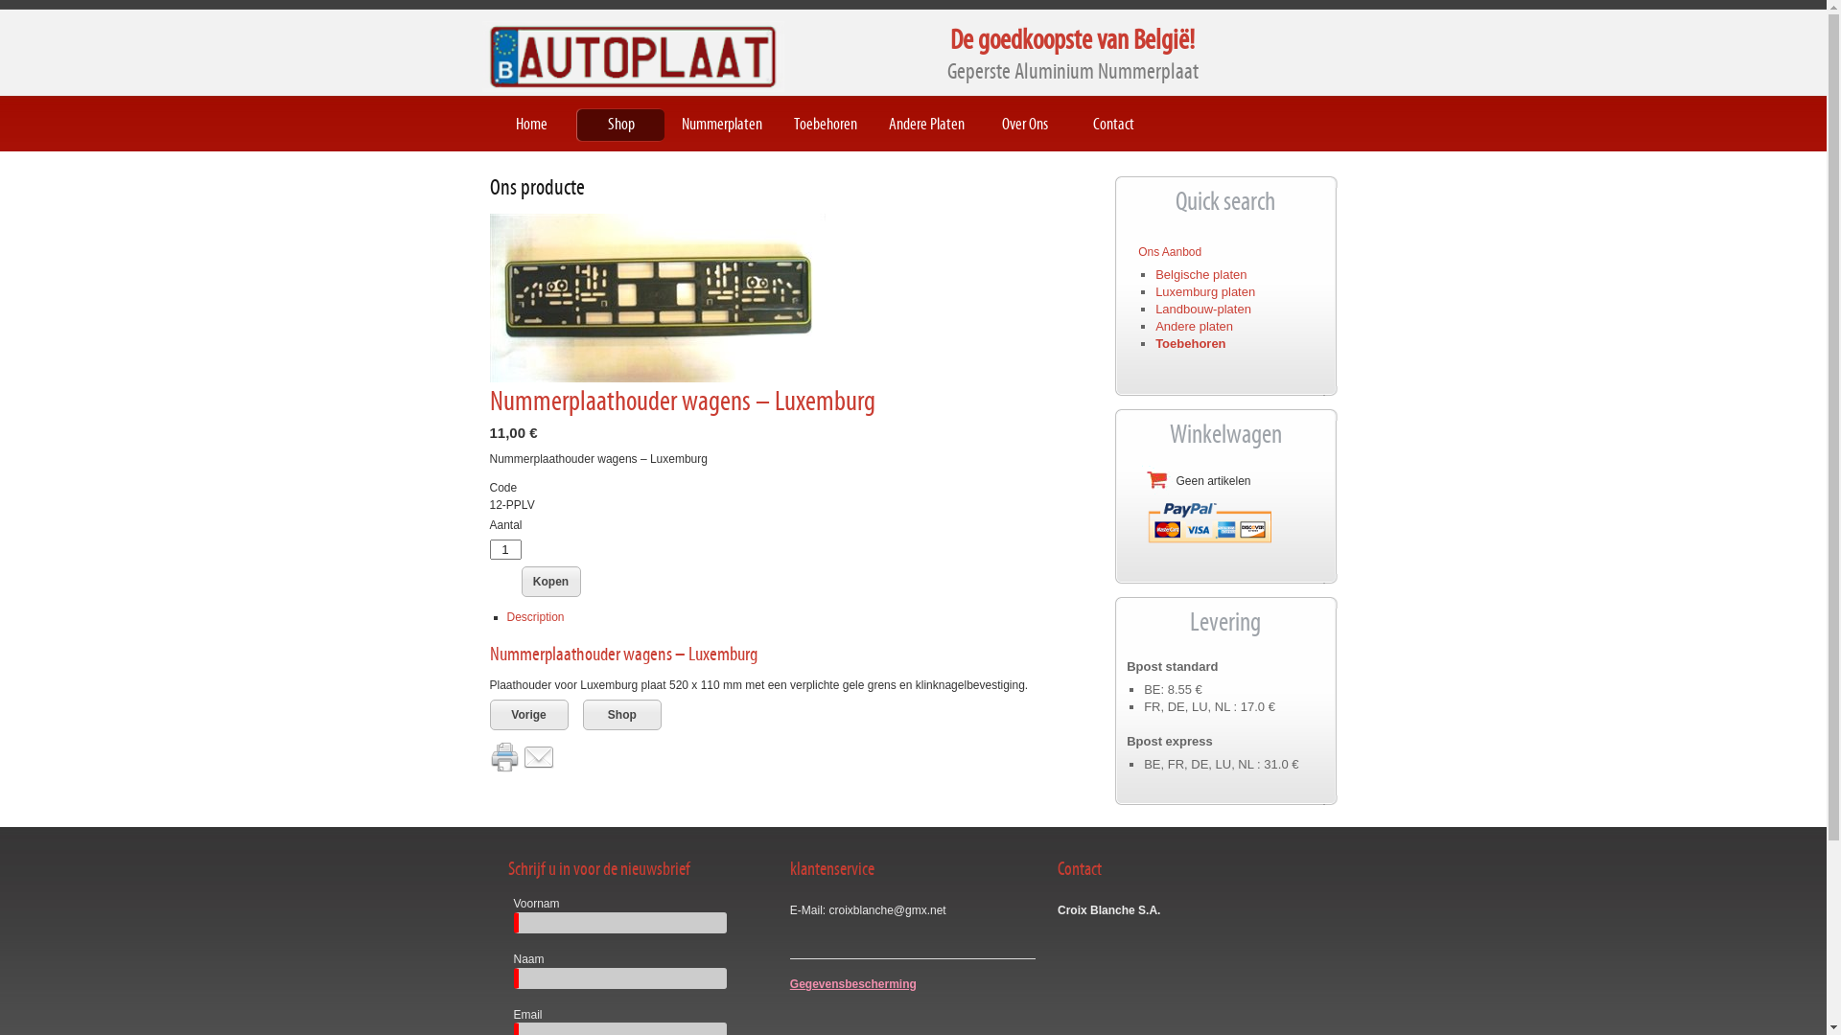 The height and width of the screenshot is (1035, 1841). Describe the element at coordinates (833, 125) in the screenshot. I see `Toebehoren` at that location.